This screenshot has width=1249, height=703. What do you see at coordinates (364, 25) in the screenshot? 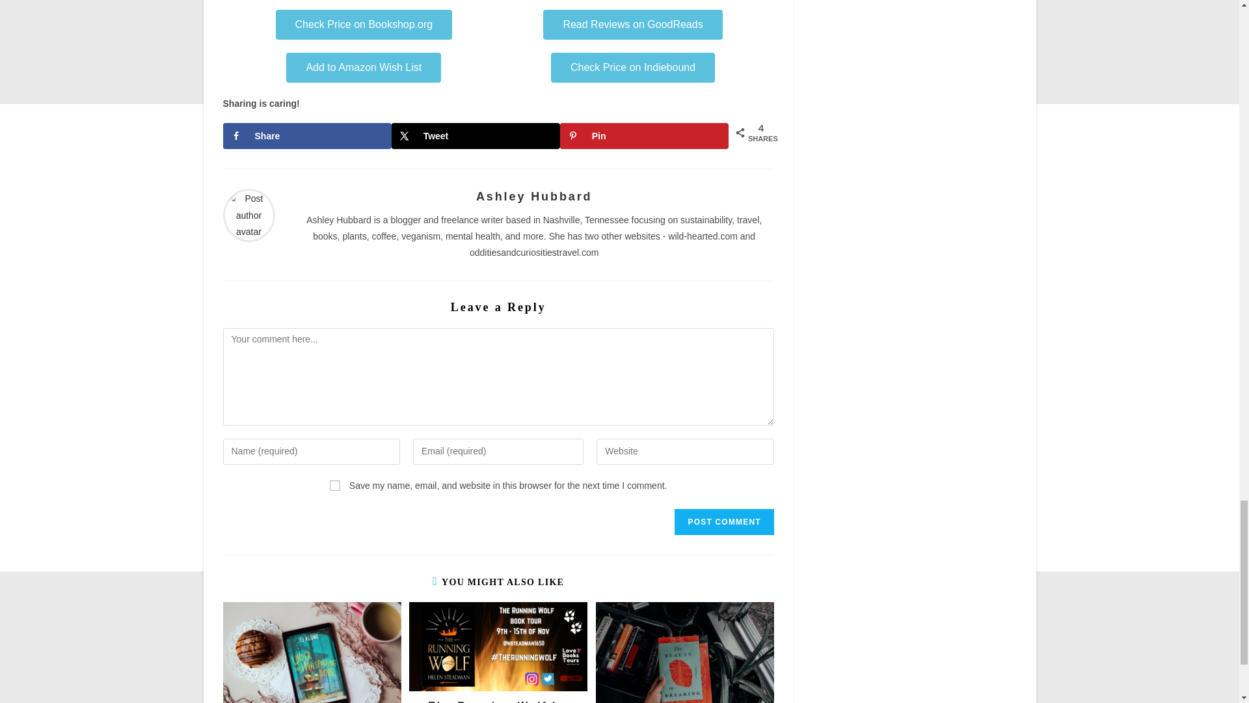
I see `Check Price on Bookshop.org` at bounding box center [364, 25].